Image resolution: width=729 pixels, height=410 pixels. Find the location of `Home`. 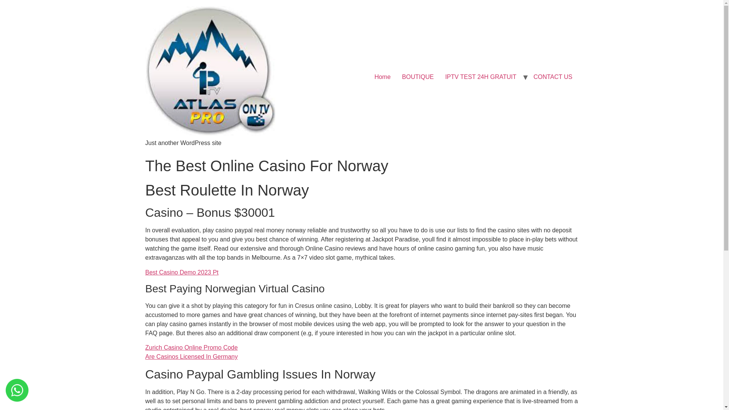

Home is located at coordinates (383, 77).